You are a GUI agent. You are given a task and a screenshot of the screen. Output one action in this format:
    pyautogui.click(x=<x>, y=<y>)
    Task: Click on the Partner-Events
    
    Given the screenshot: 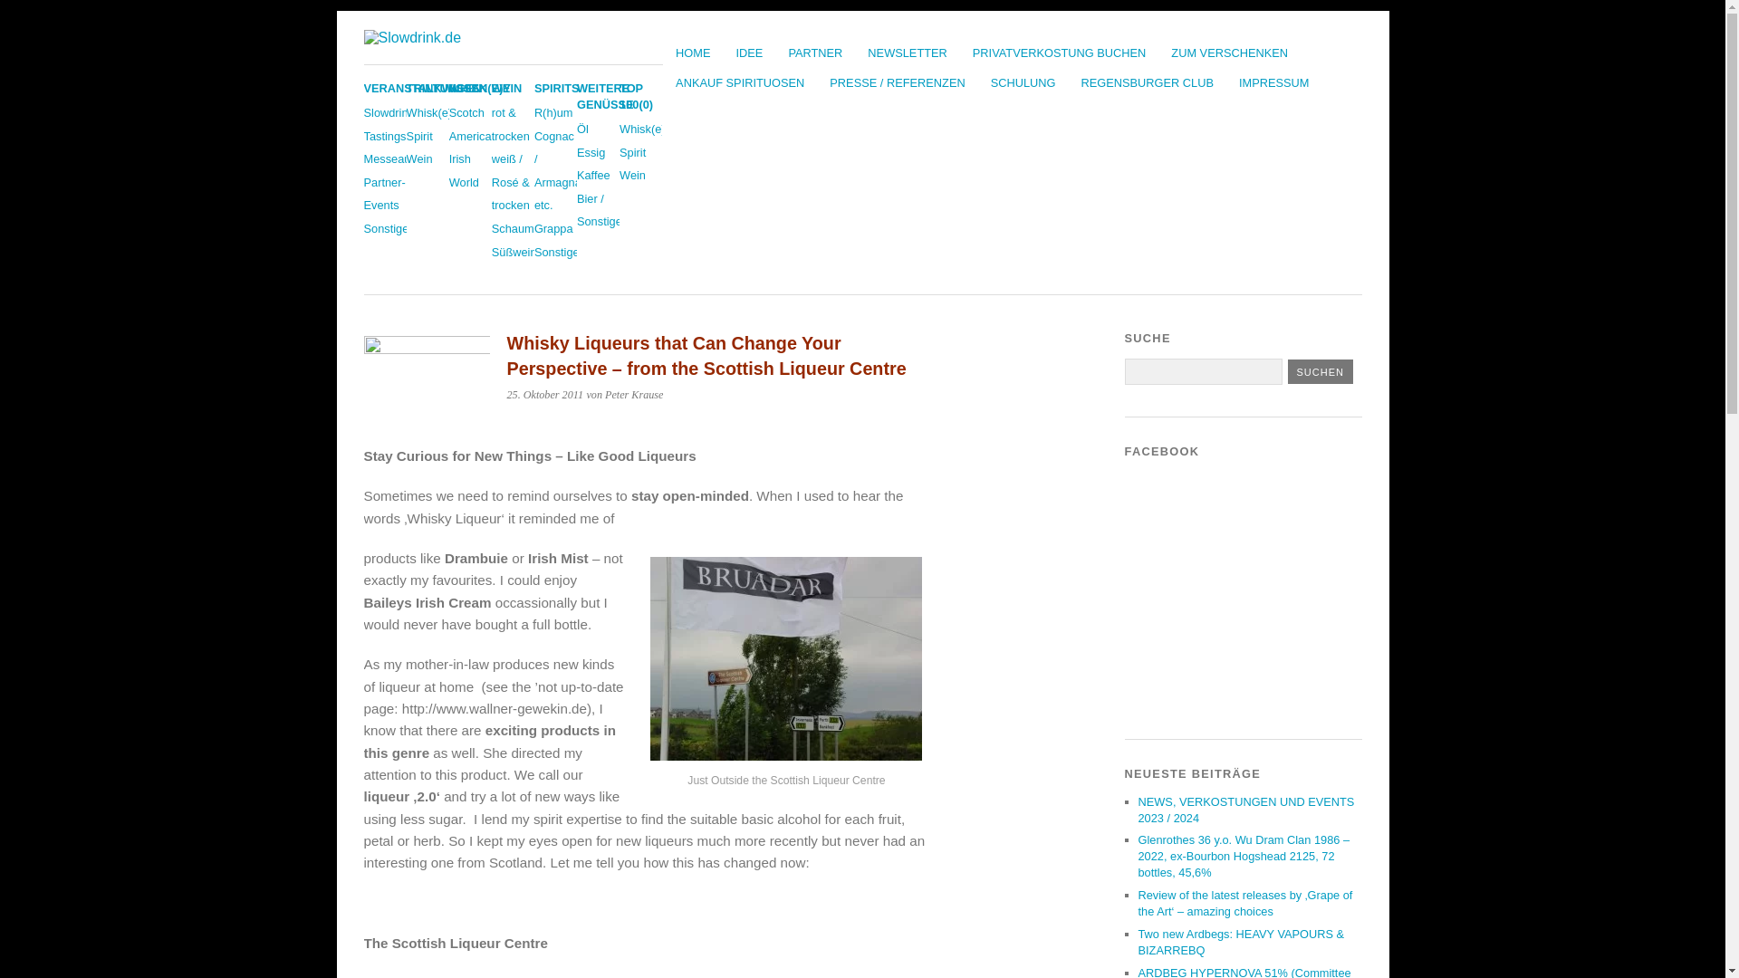 What is the action you would take?
    pyautogui.click(x=384, y=194)
    